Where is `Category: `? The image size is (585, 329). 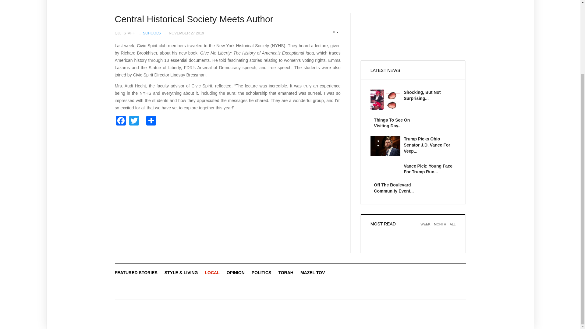 Category:  is located at coordinates (150, 32).